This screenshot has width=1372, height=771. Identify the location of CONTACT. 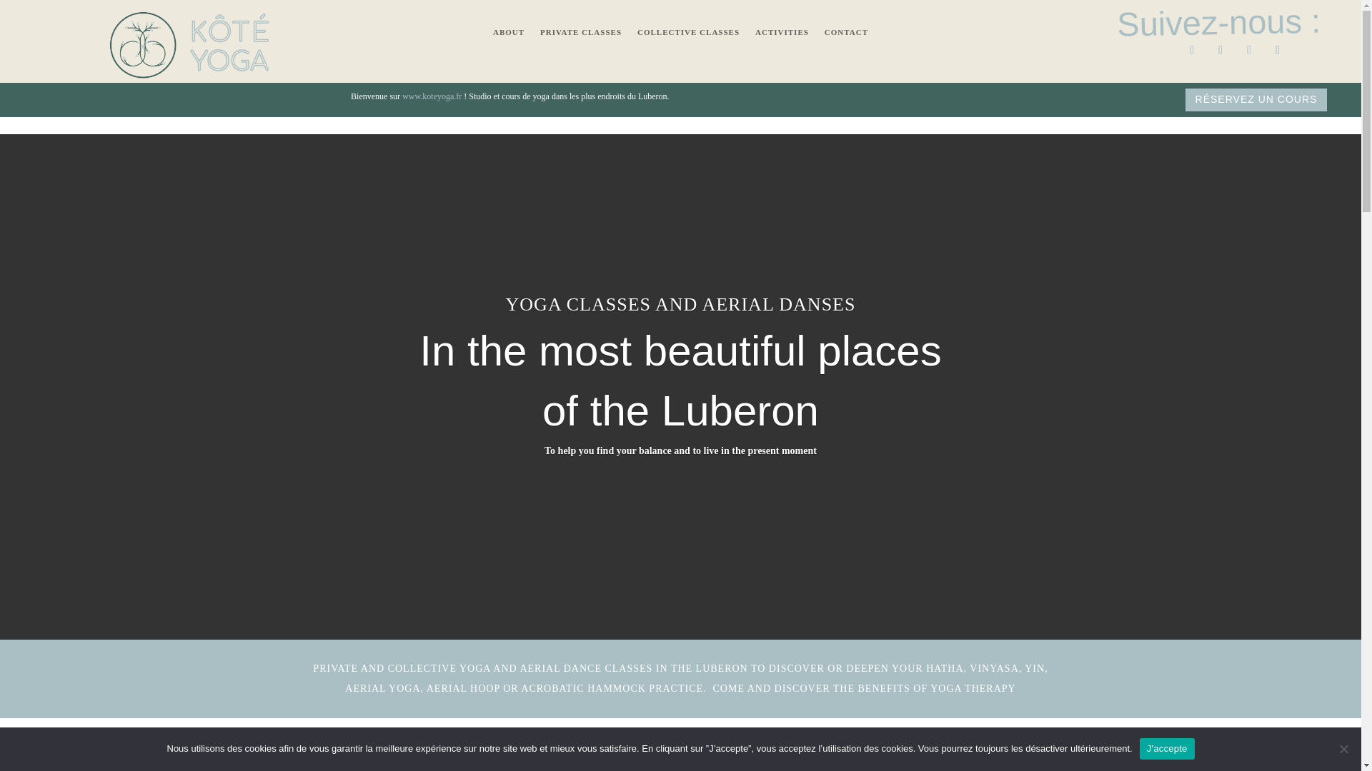
(846, 34).